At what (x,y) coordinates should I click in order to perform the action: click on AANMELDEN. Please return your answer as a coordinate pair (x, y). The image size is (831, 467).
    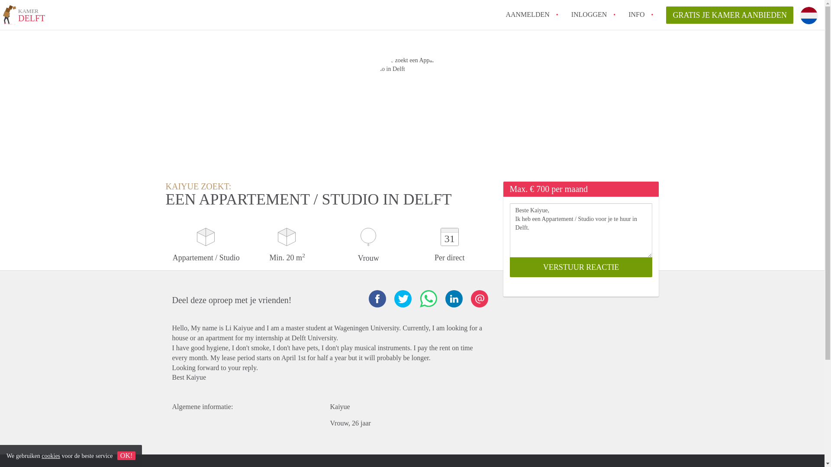
    Looking at the image, I should click on (527, 14).